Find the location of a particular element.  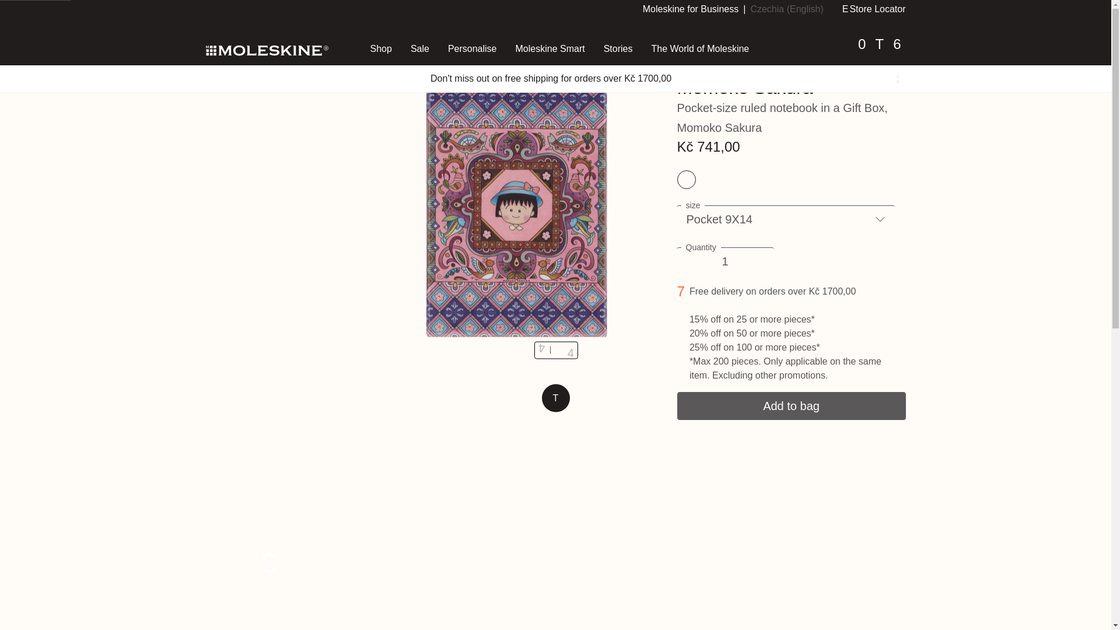

Momoko Sakura is located at coordinates (874, 9).